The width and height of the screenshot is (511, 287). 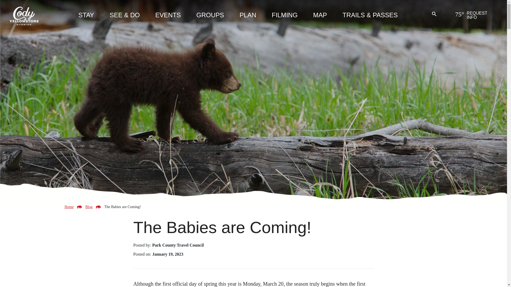 I want to click on REQUEST INFO, so click(x=483, y=17).